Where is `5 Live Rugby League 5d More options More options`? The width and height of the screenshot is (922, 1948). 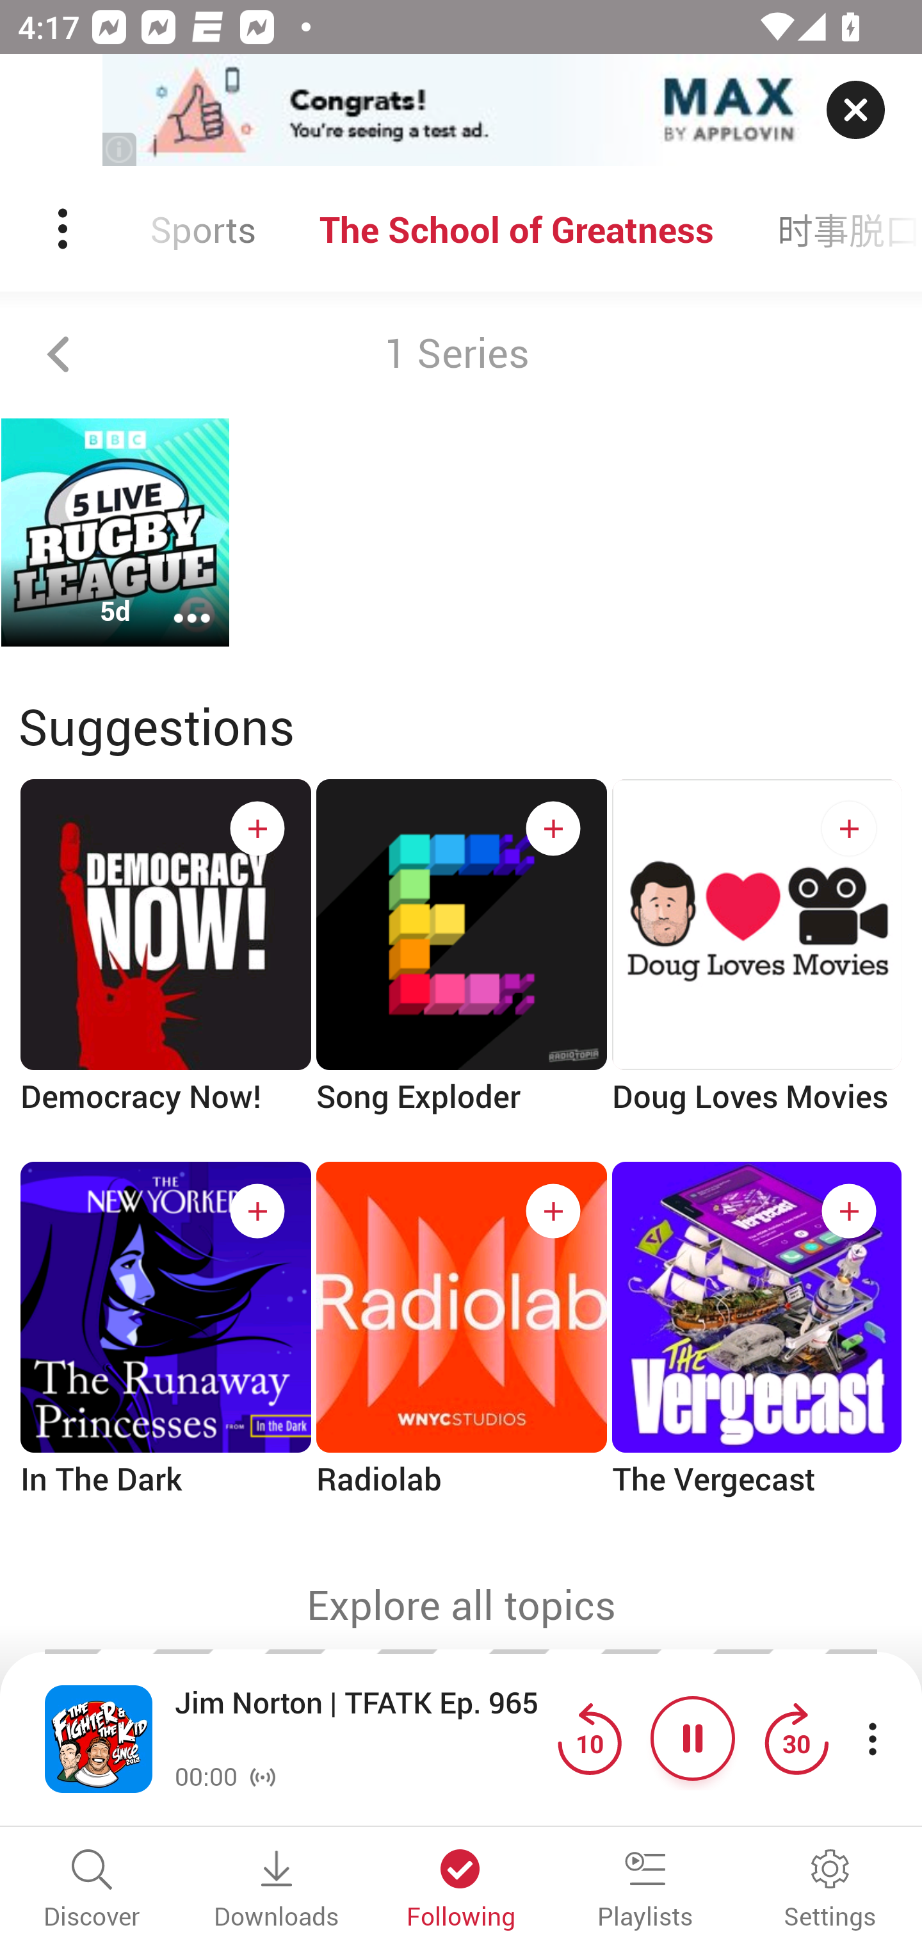
5 Live Rugby League 5d More options More options is located at coordinates (115, 532).